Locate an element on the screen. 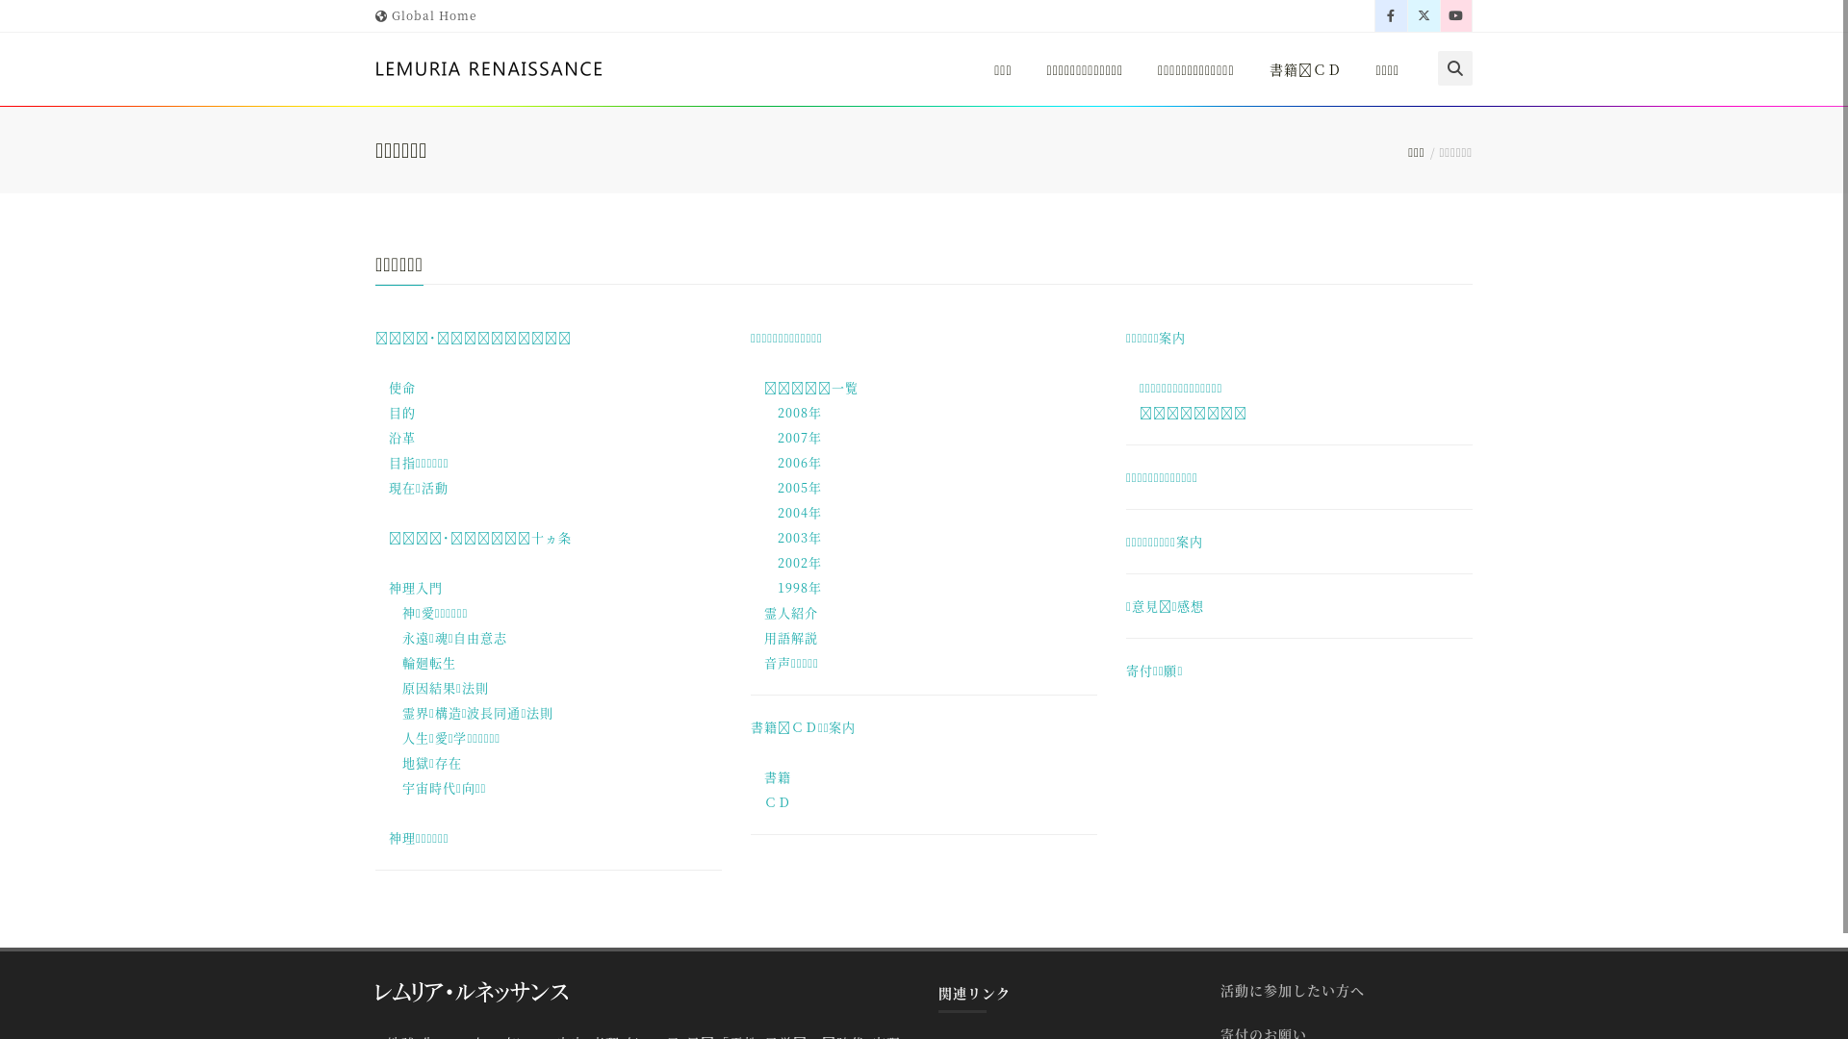 Image resolution: width=1848 pixels, height=1039 pixels. Global Home is located at coordinates (426, 15).